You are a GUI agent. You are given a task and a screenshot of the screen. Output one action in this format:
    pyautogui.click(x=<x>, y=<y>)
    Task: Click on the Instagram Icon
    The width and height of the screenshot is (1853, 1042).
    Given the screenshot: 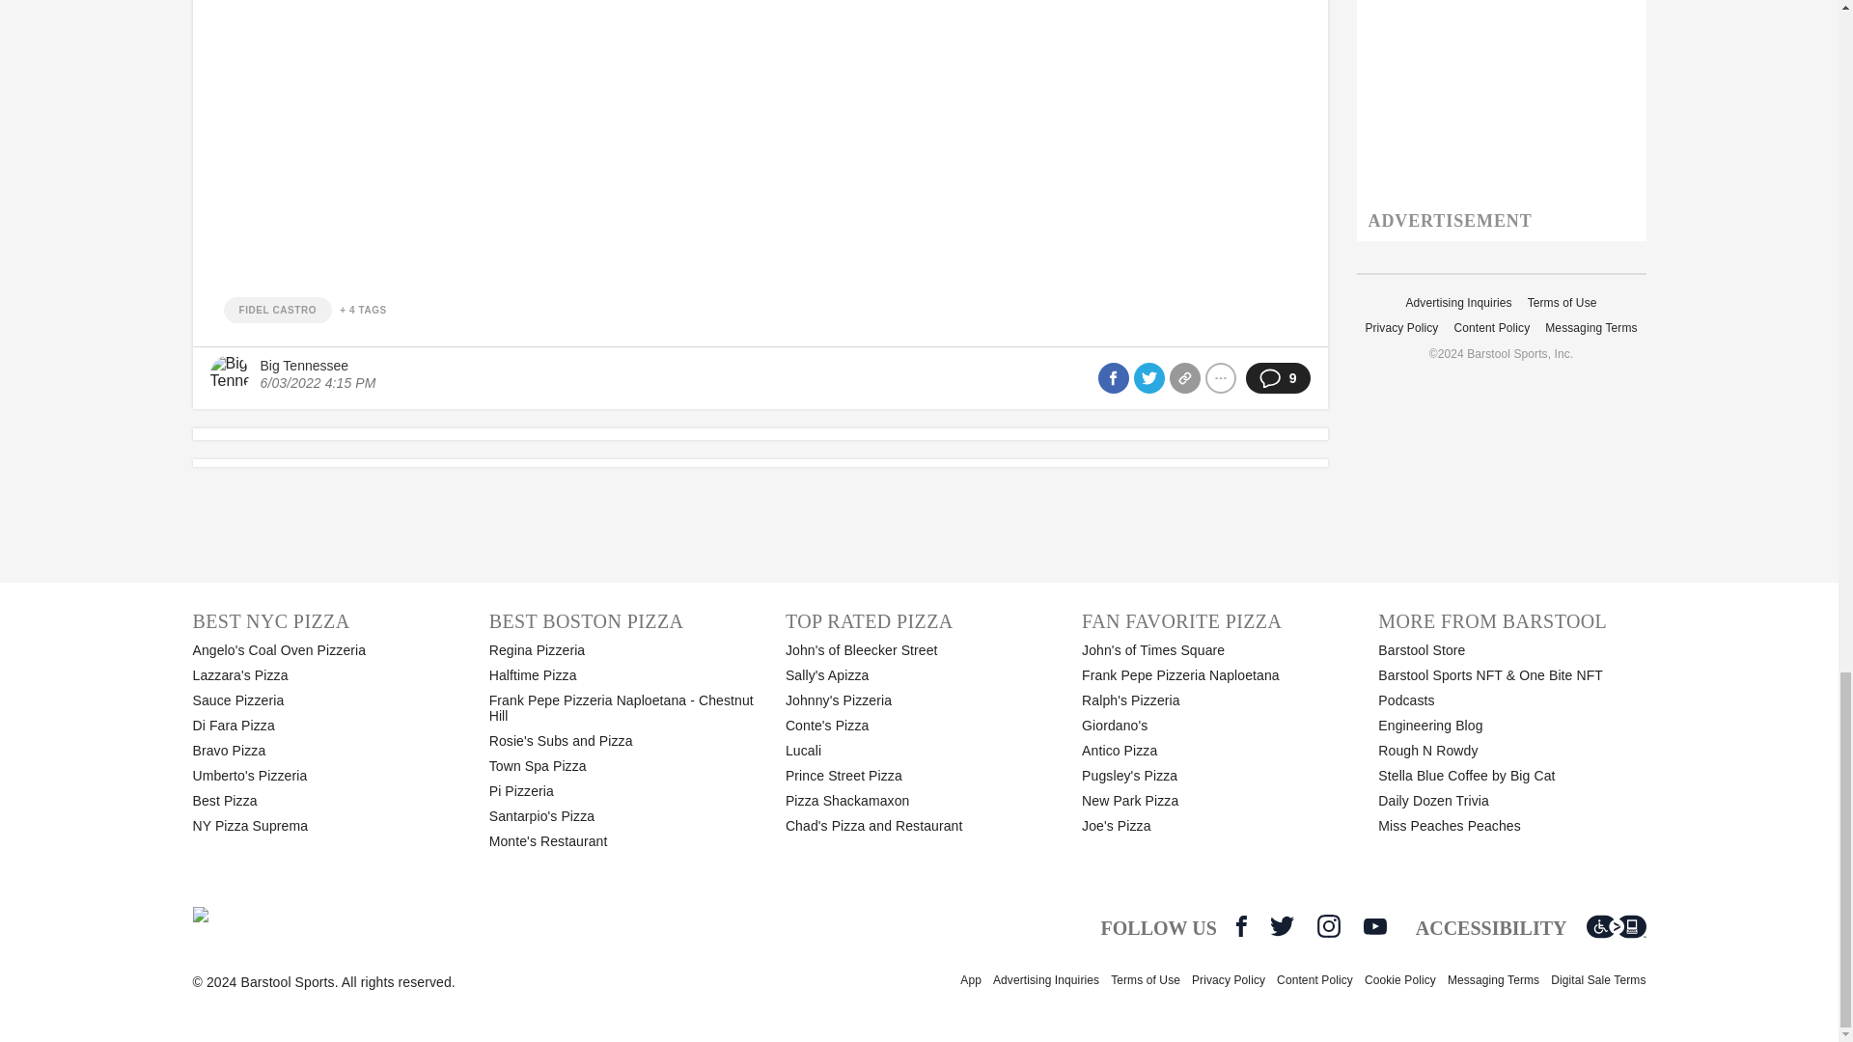 What is the action you would take?
    pyautogui.click(x=1328, y=926)
    